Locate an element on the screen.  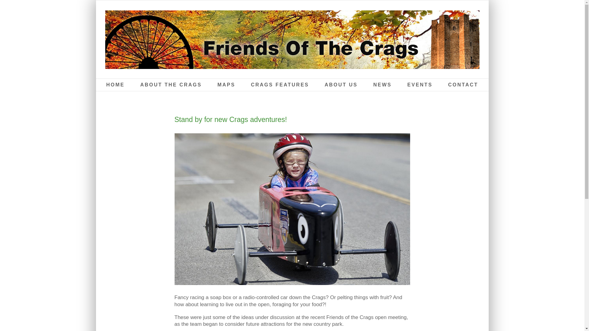
CRAGS FEATURES is located at coordinates (280, 85).